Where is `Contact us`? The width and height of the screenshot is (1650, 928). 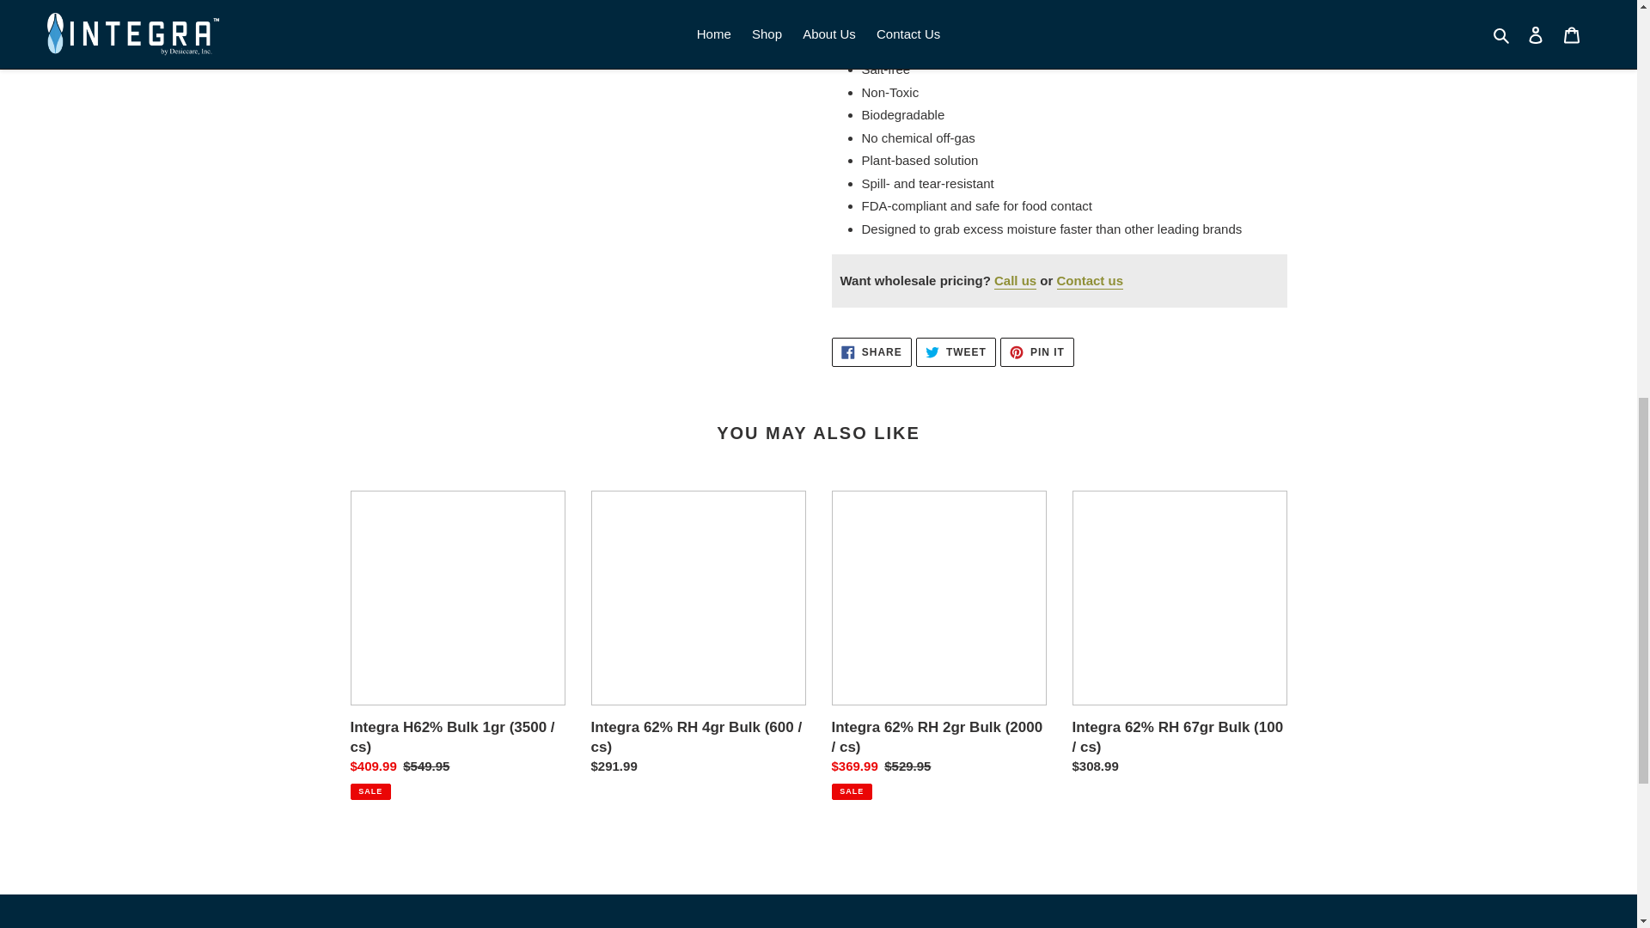 Contact us is located at coordinates (1036, 352).